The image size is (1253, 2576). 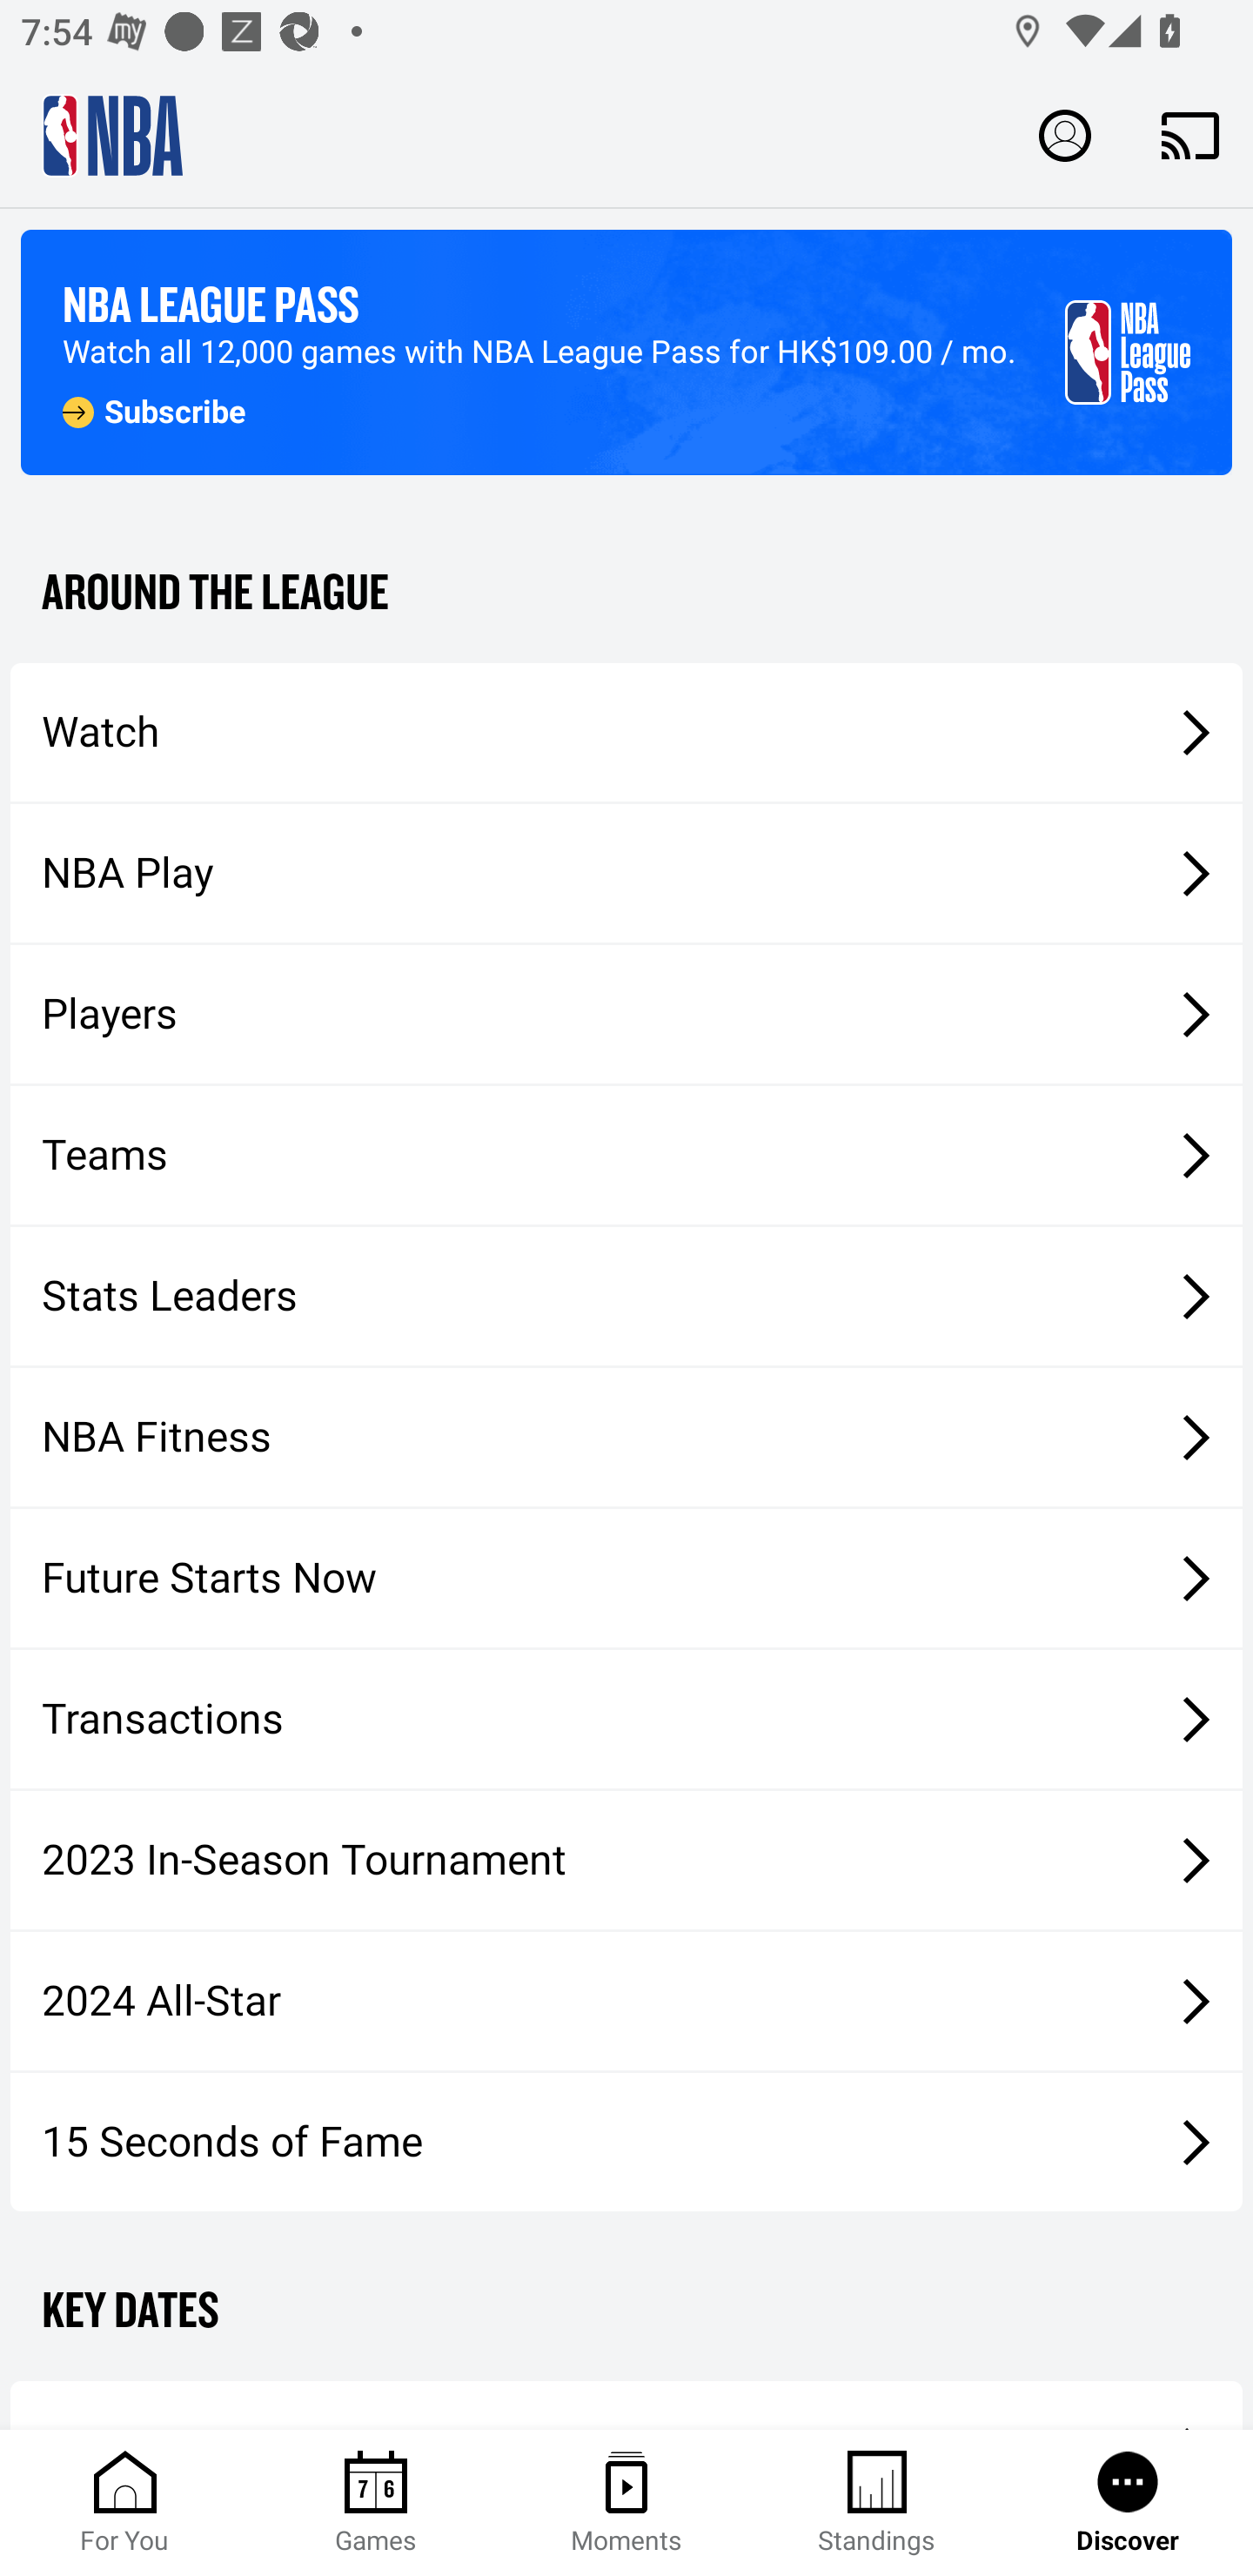 I want to click on Standings, so click(x=877, y=2503).